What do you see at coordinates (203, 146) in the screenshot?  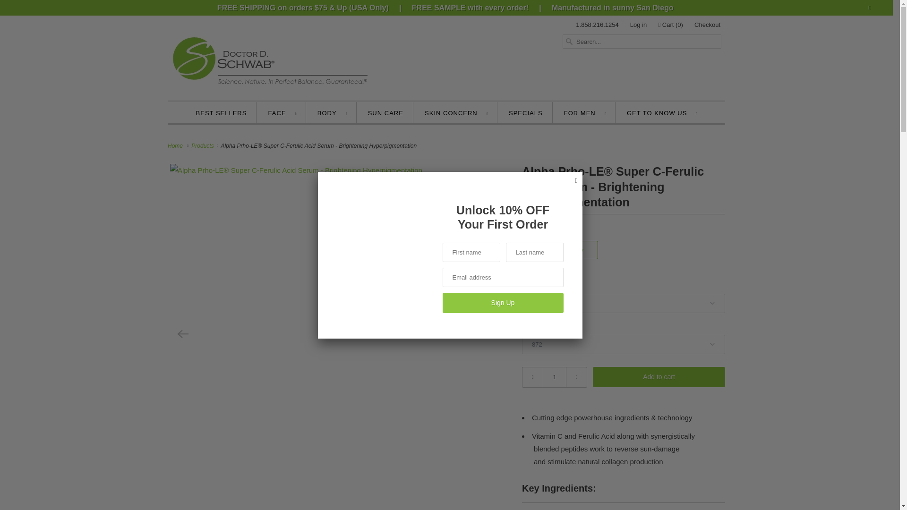 I see `Products` at bounding box center [203, 146].